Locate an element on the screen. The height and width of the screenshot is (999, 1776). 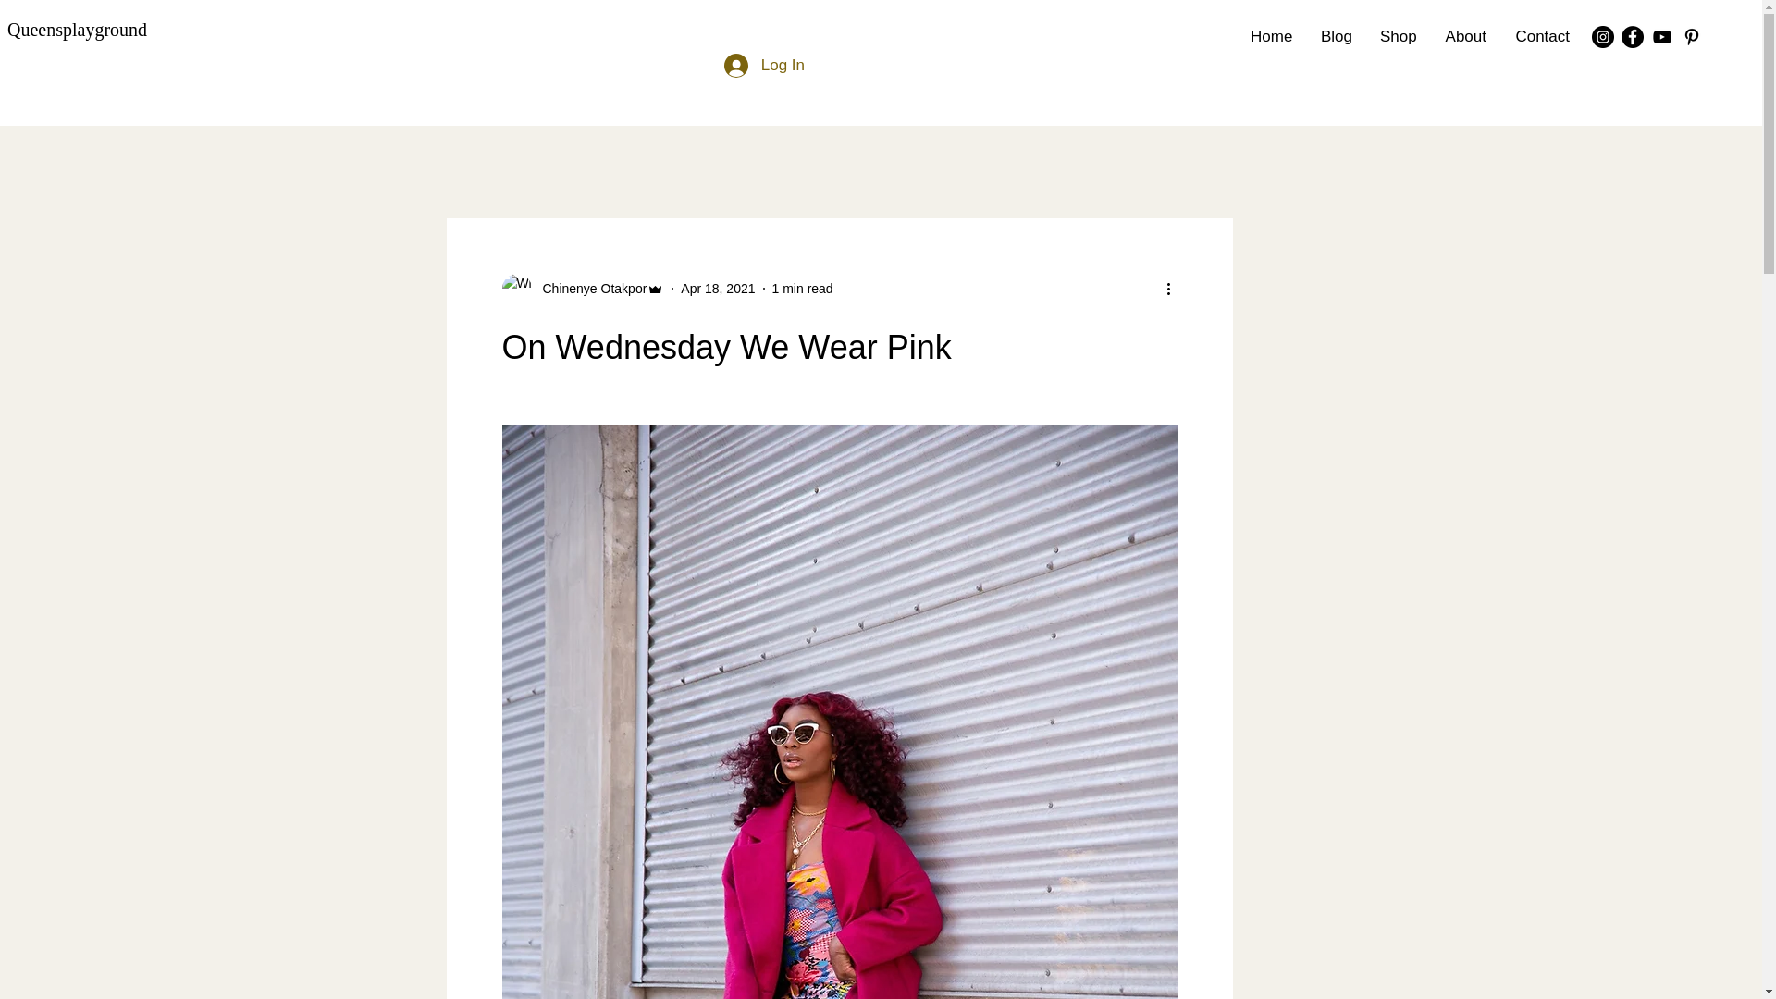
About is located at coordinates (1465, 37).